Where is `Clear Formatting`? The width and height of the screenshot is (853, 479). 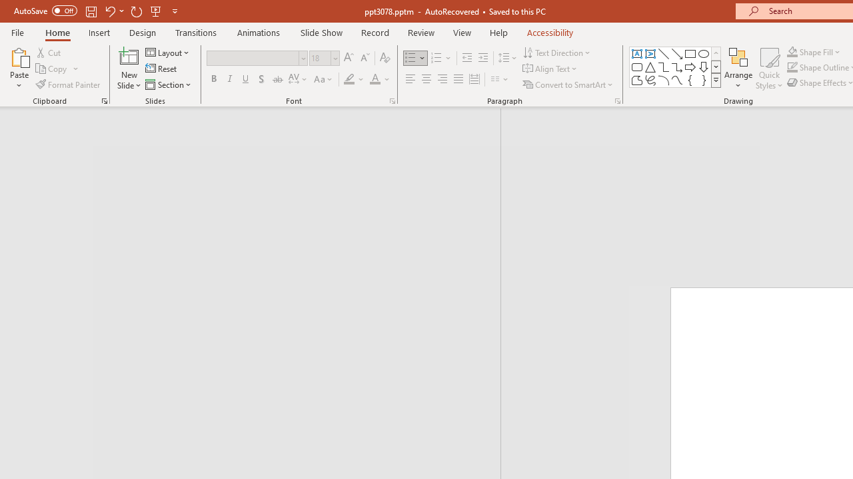
Clear Formatting is located at coordinates (385, 59).